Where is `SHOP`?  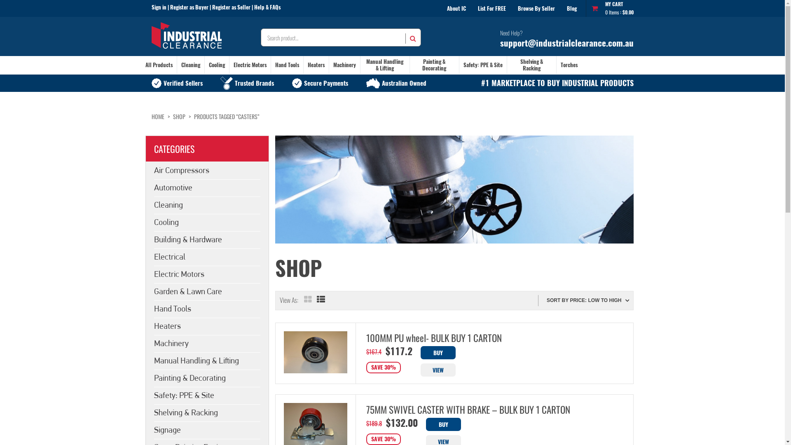 SHOP is located at coordinates (179, 116).